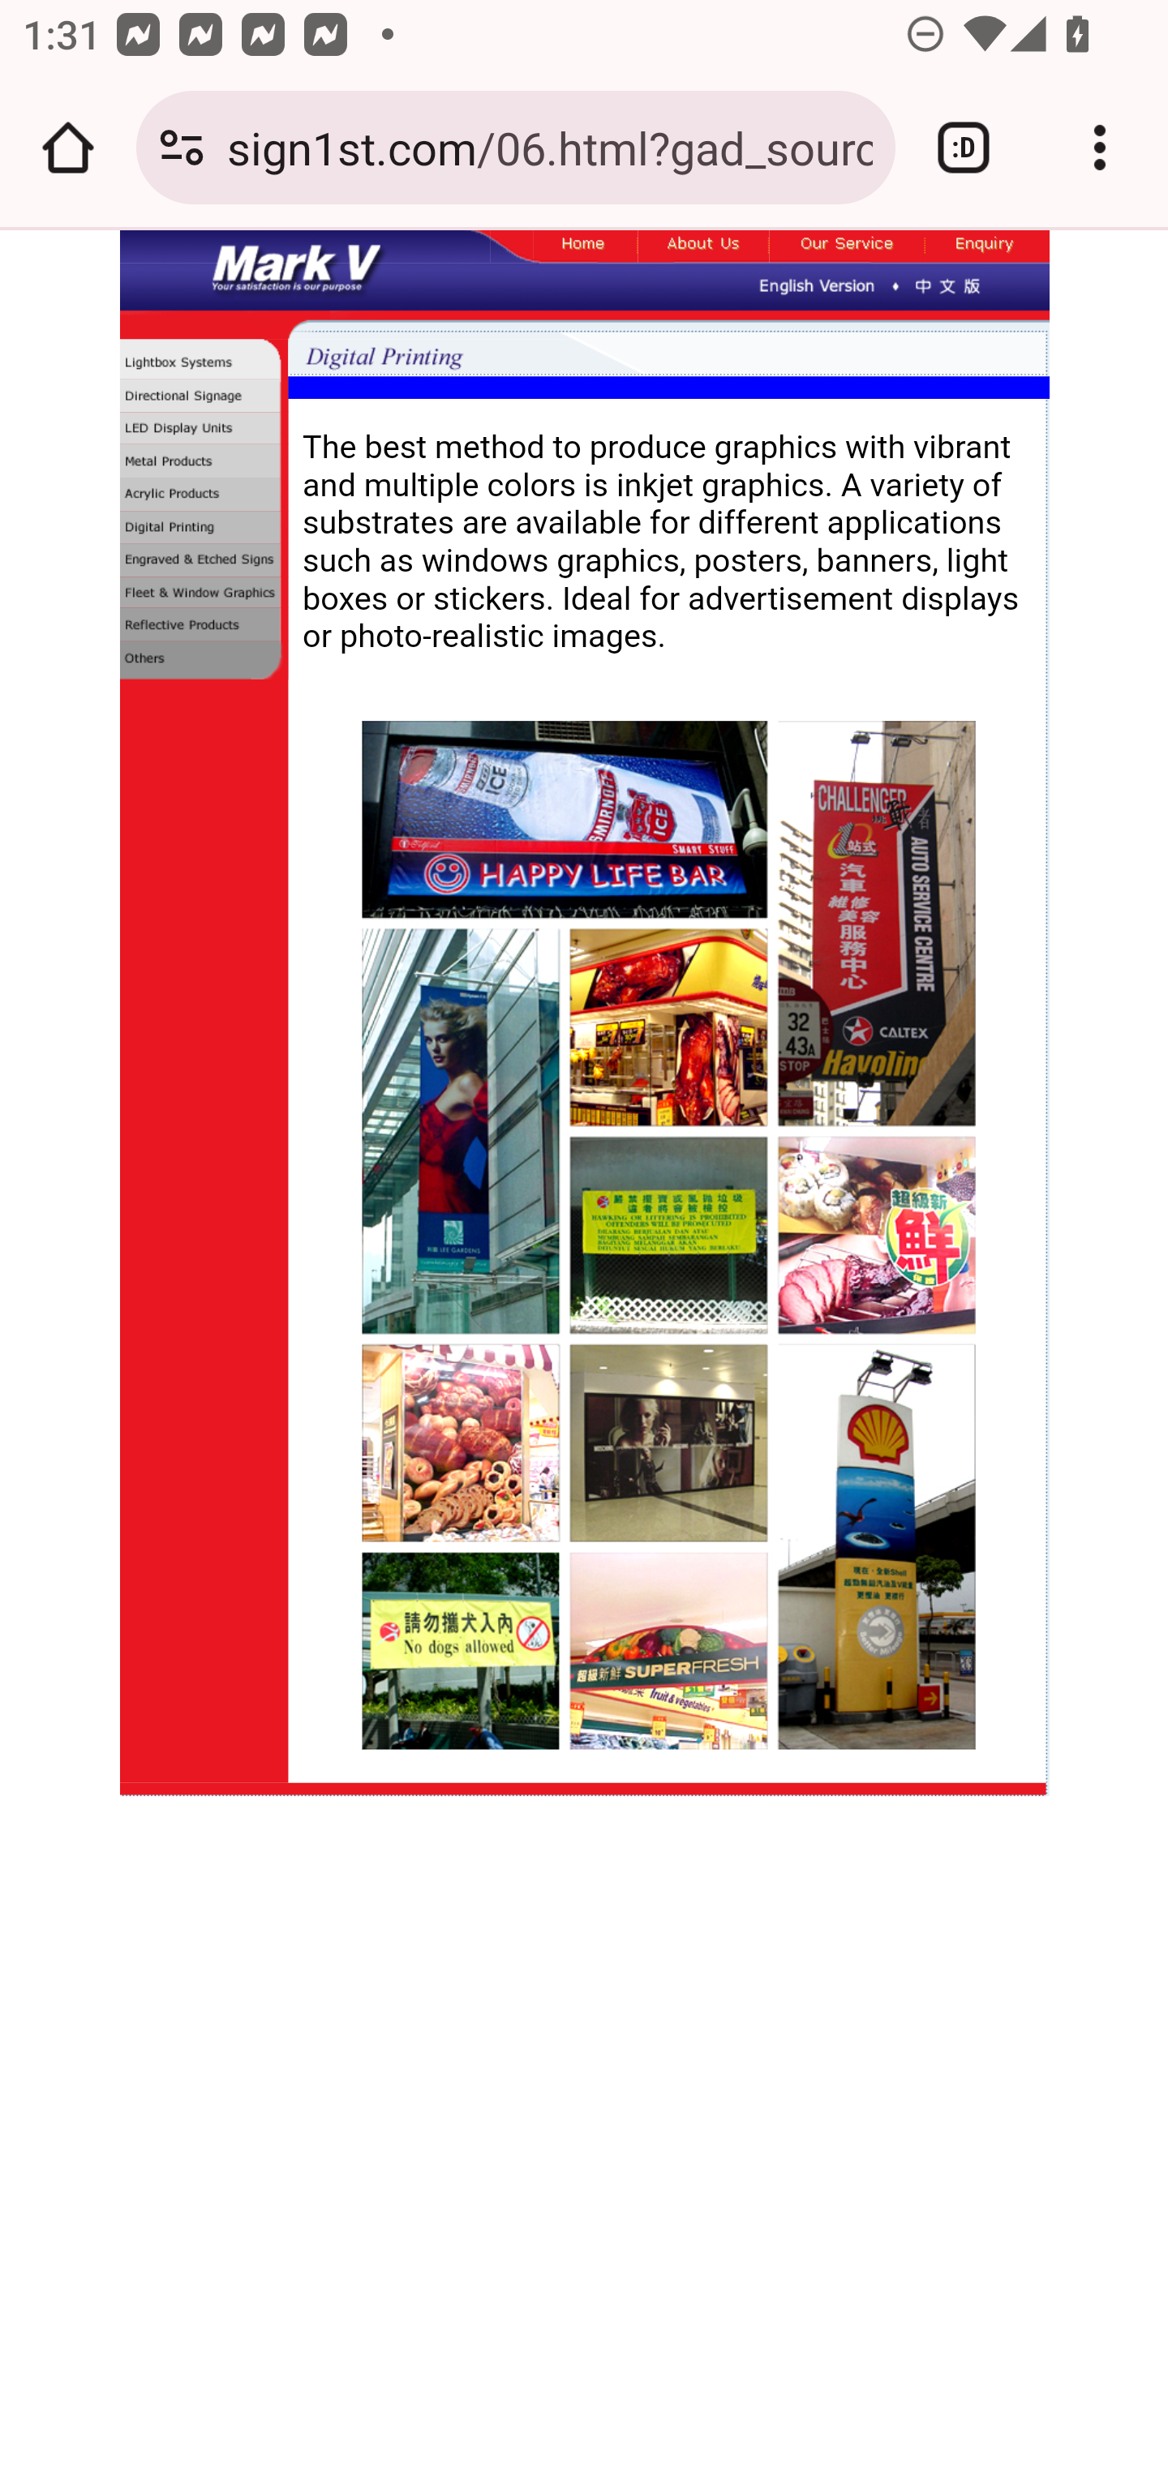 The height and width of the screenshot is (2465, 1168). I want to click on off_04, so click(586, 247).